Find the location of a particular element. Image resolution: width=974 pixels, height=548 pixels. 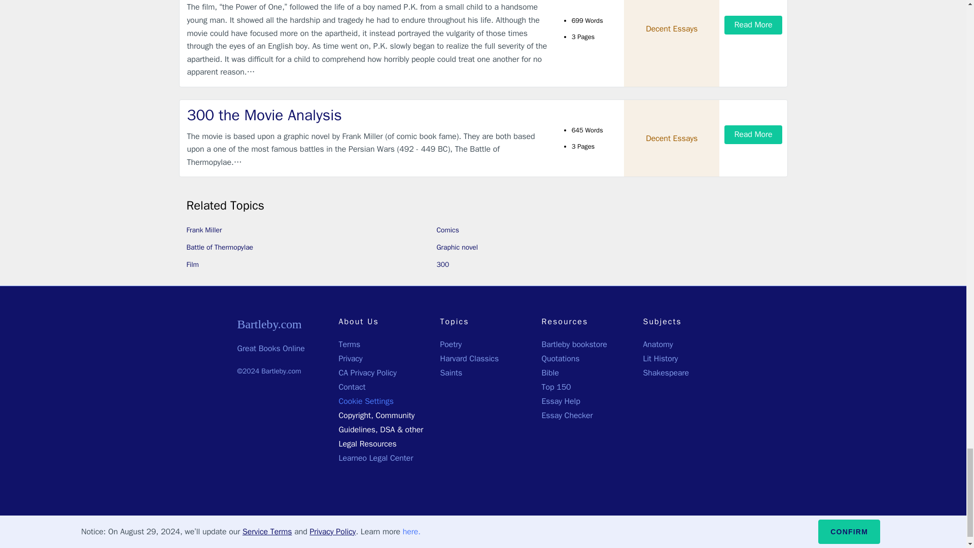

300 is located at coordinates (442, 265).